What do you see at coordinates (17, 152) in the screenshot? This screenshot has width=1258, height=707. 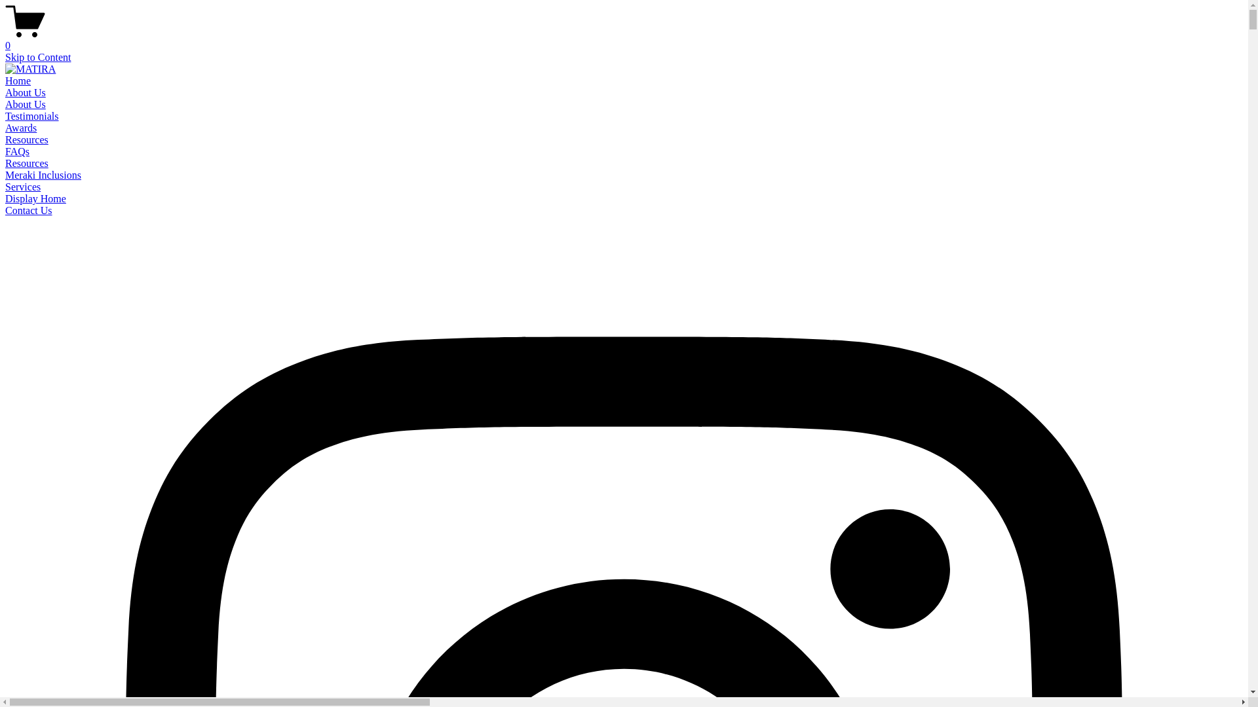 I see `FAQs` at bounding box center [17, 152].